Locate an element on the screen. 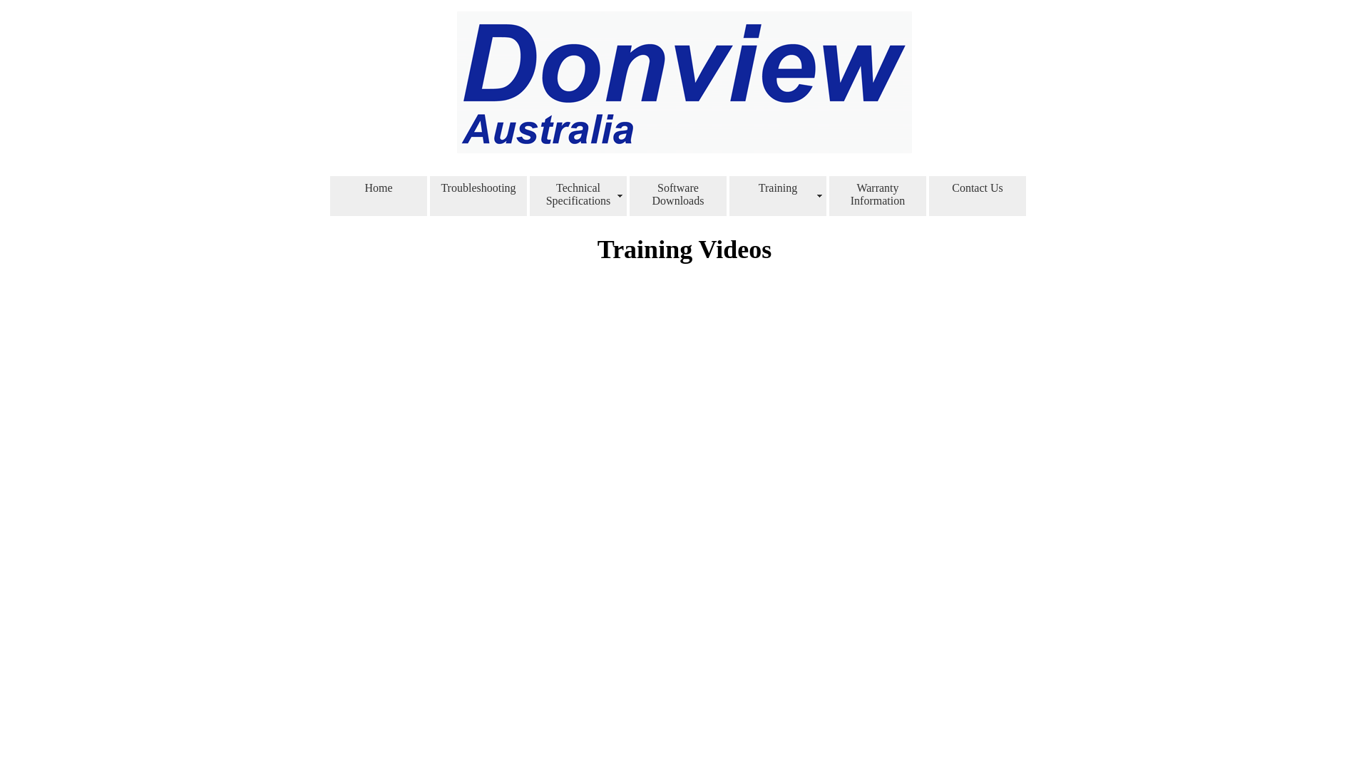  Software Downloads is located at coordinates (678, 196).